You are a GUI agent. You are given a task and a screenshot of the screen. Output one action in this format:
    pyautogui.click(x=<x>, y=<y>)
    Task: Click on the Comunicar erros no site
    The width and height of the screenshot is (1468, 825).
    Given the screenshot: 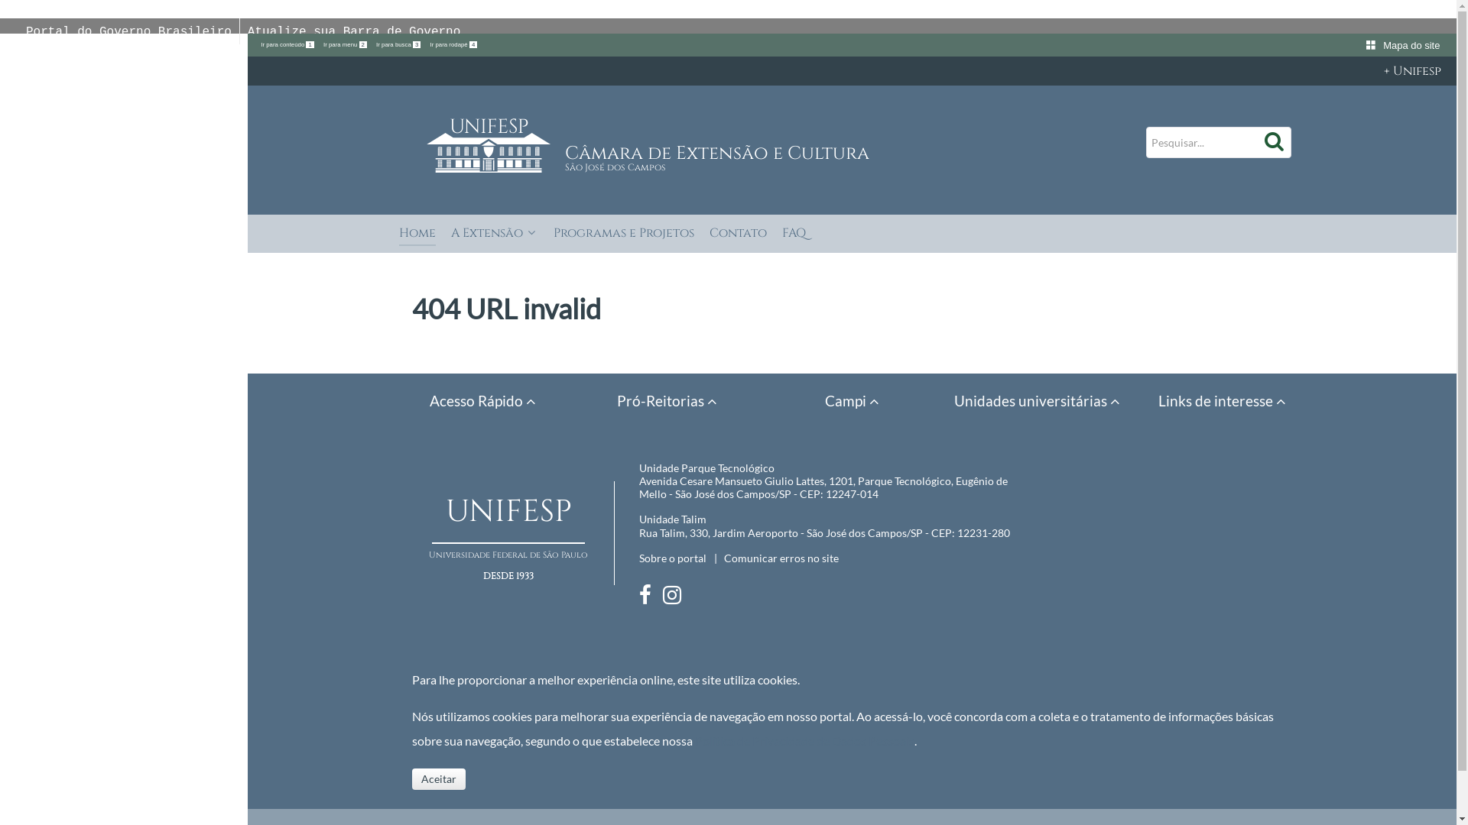 What is the action you would take?
    pyautogui.click(x=781, y=558)
    